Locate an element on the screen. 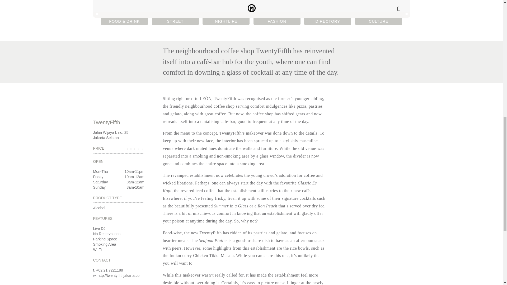 This screenshot has width=507, height=285. Visit TwentyFifth Website is located at coordinates (107, 234).